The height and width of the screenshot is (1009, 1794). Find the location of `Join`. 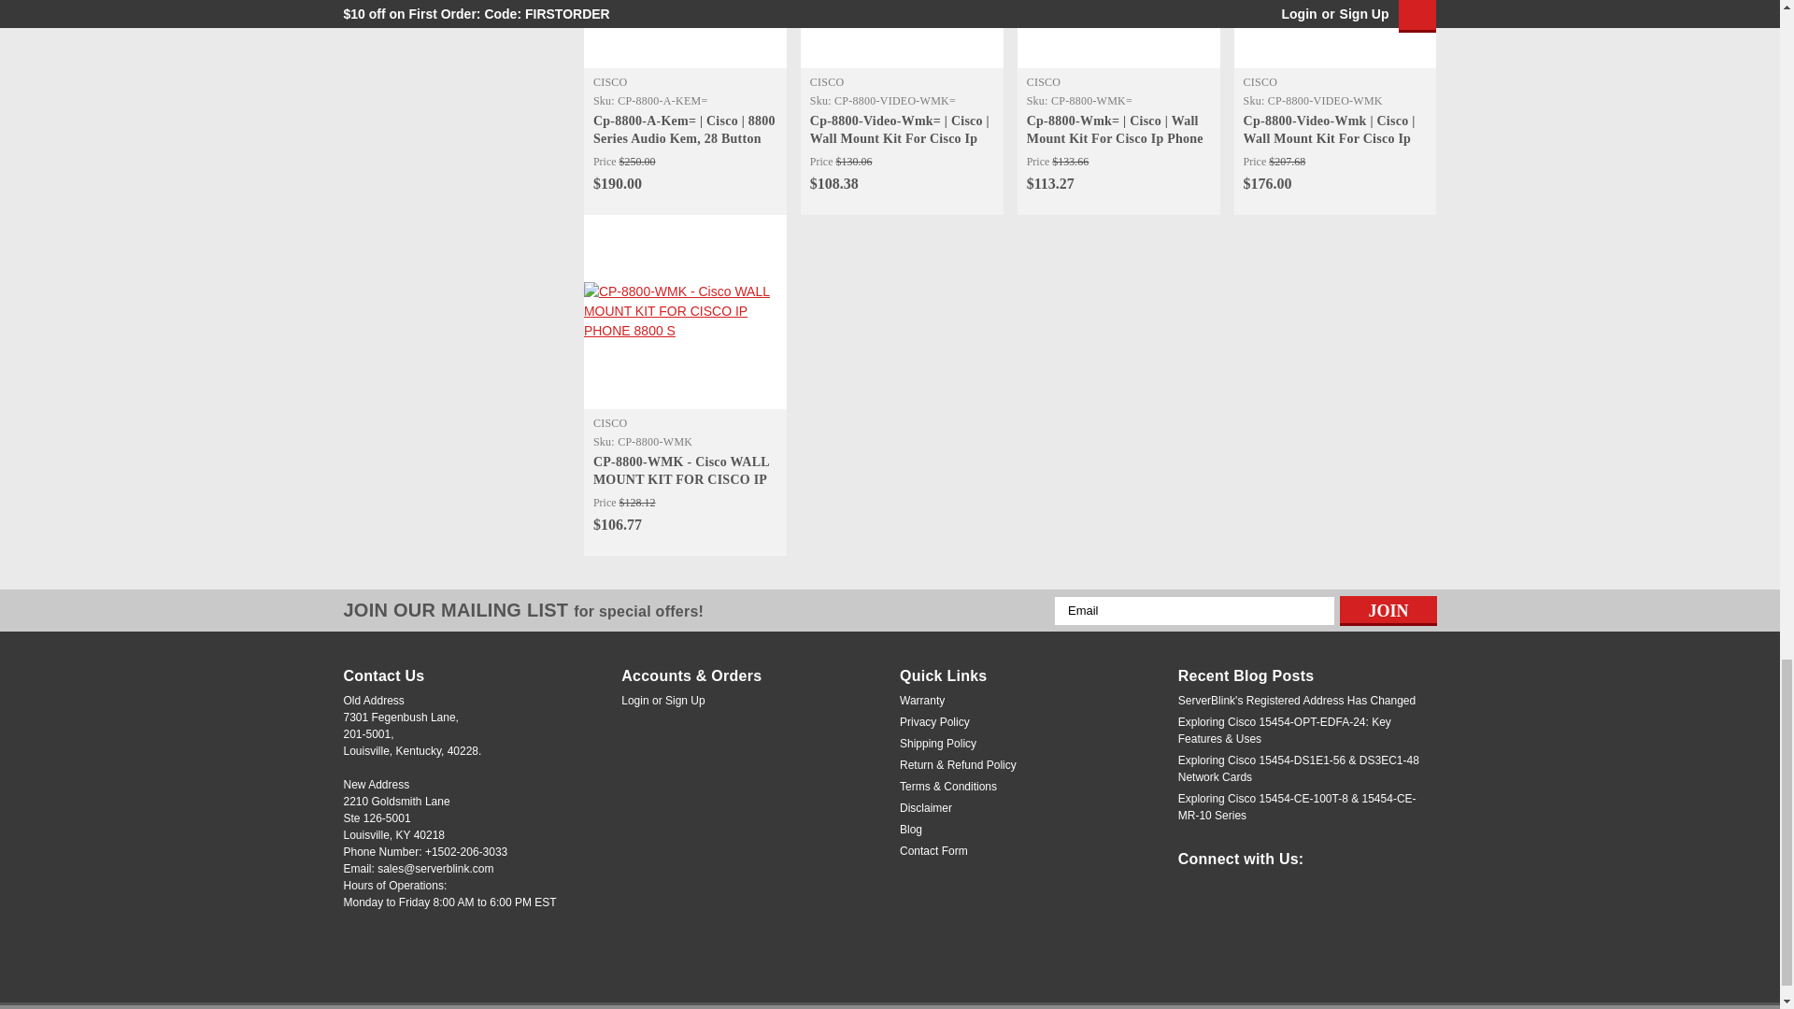

Join is located at coordinates (1388, 611).